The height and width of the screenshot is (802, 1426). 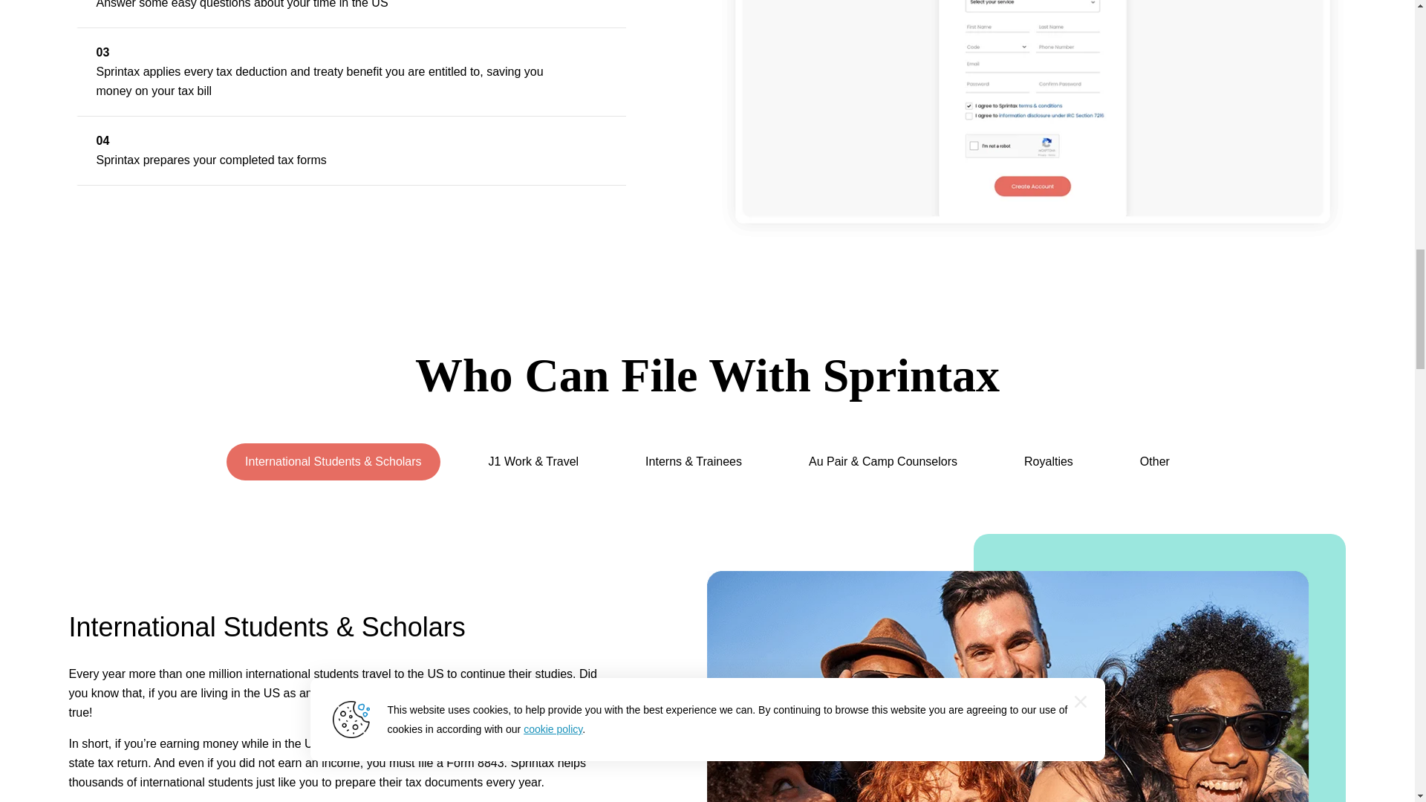 What do you see at coordinates (1154, 462) in the screenshot?
I see `Other` at bounding box center [1154, 462].